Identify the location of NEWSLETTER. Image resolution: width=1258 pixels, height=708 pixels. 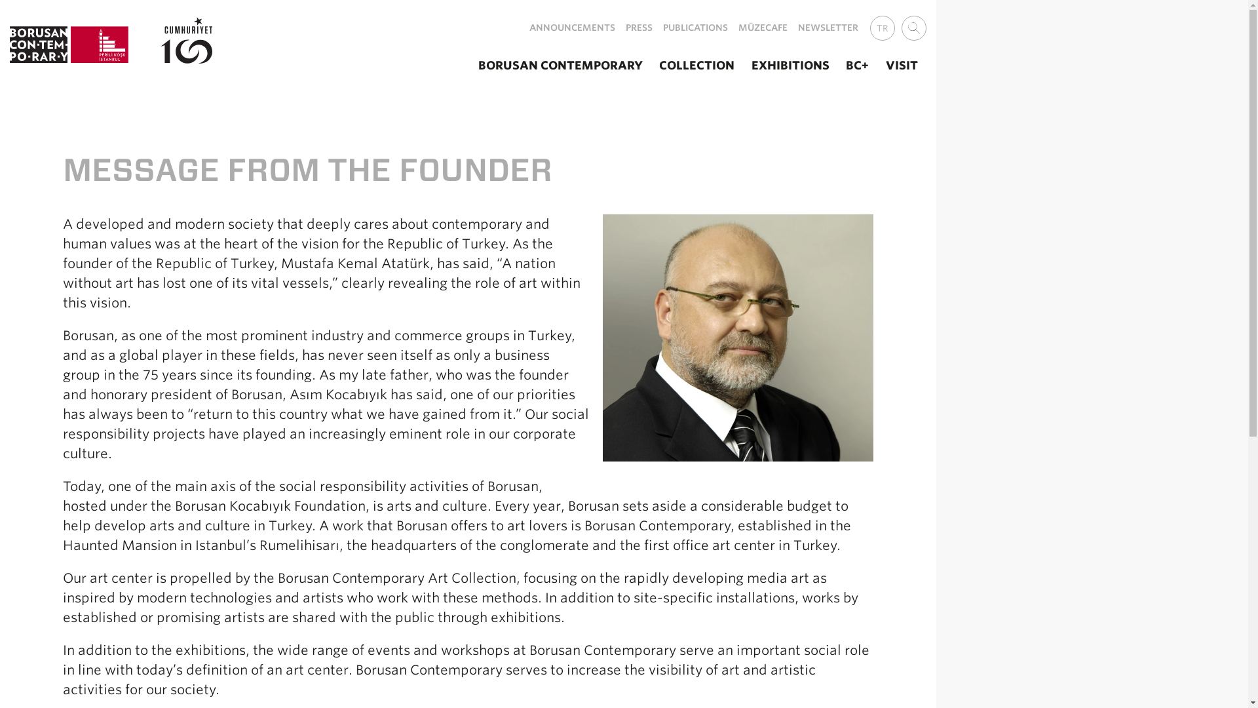
(828, 28).